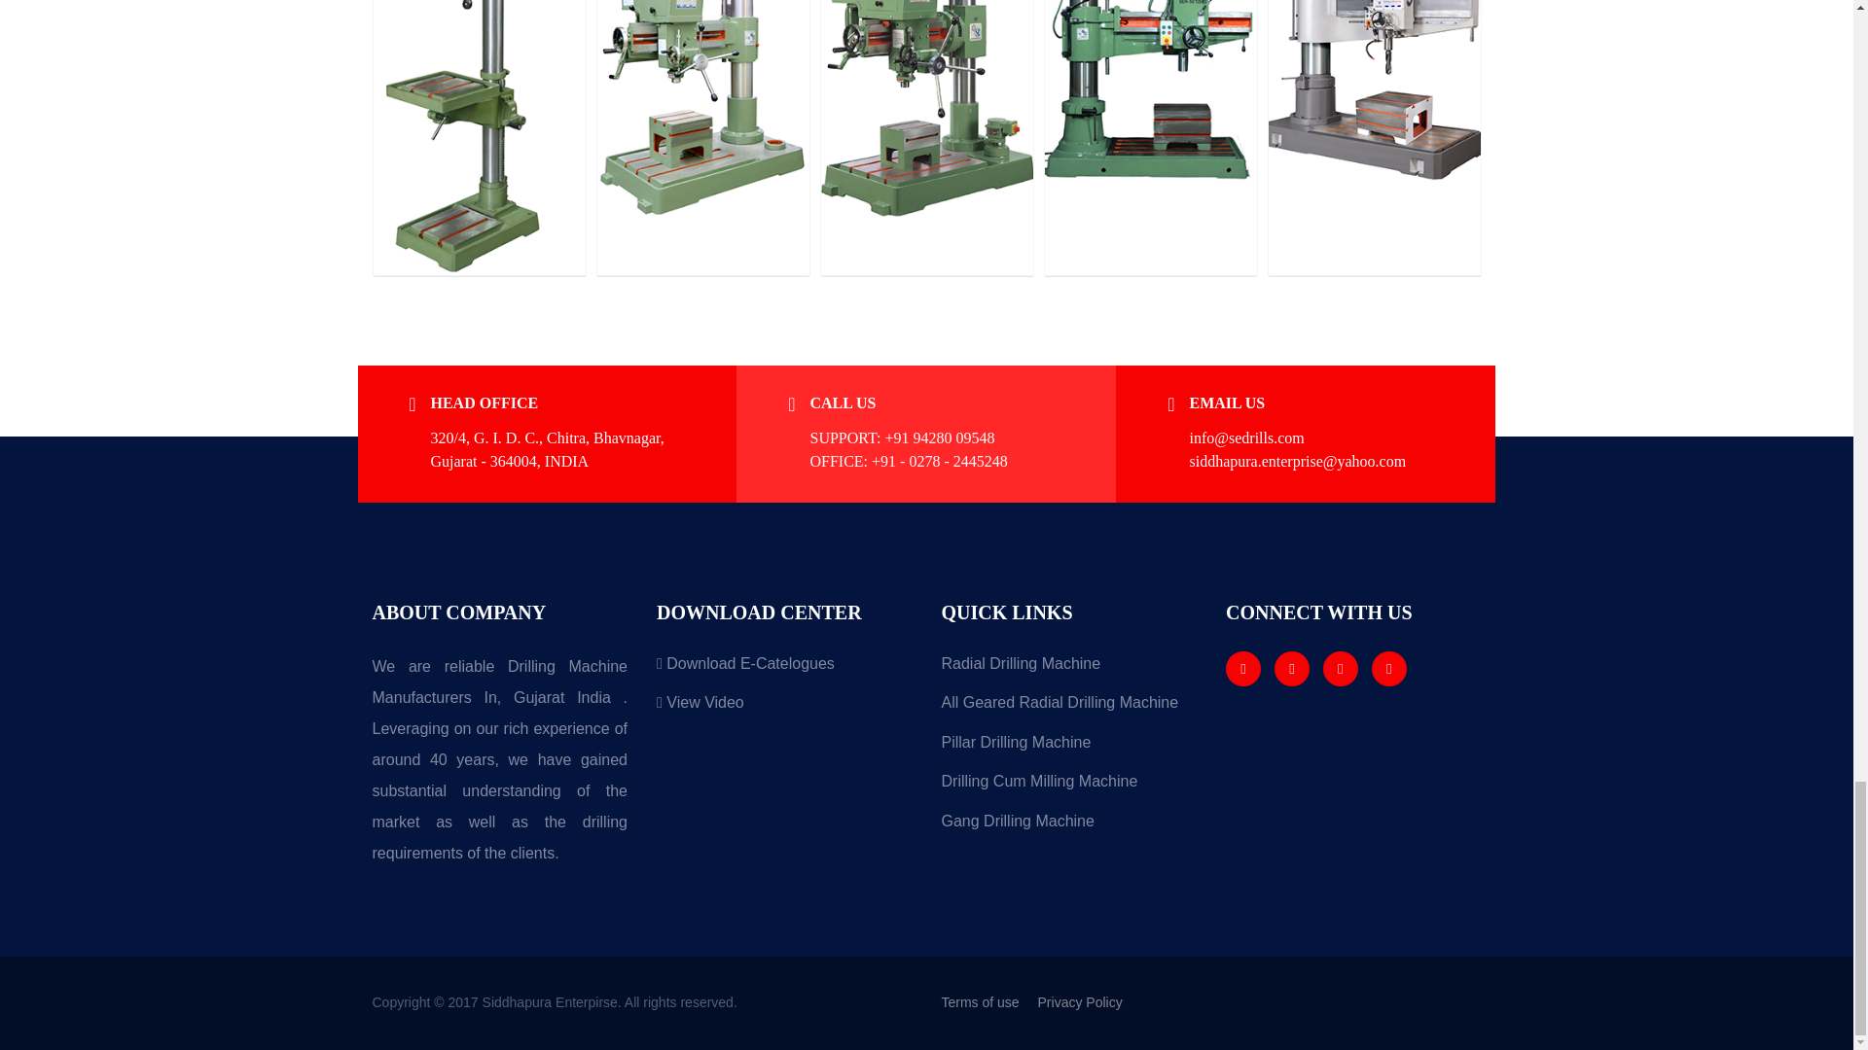 The image size is (1868, 1050). Describe the element at coordinates (1068, 710) in the screenshot. I see `All Geared Radial Drilling Machine` at that location.